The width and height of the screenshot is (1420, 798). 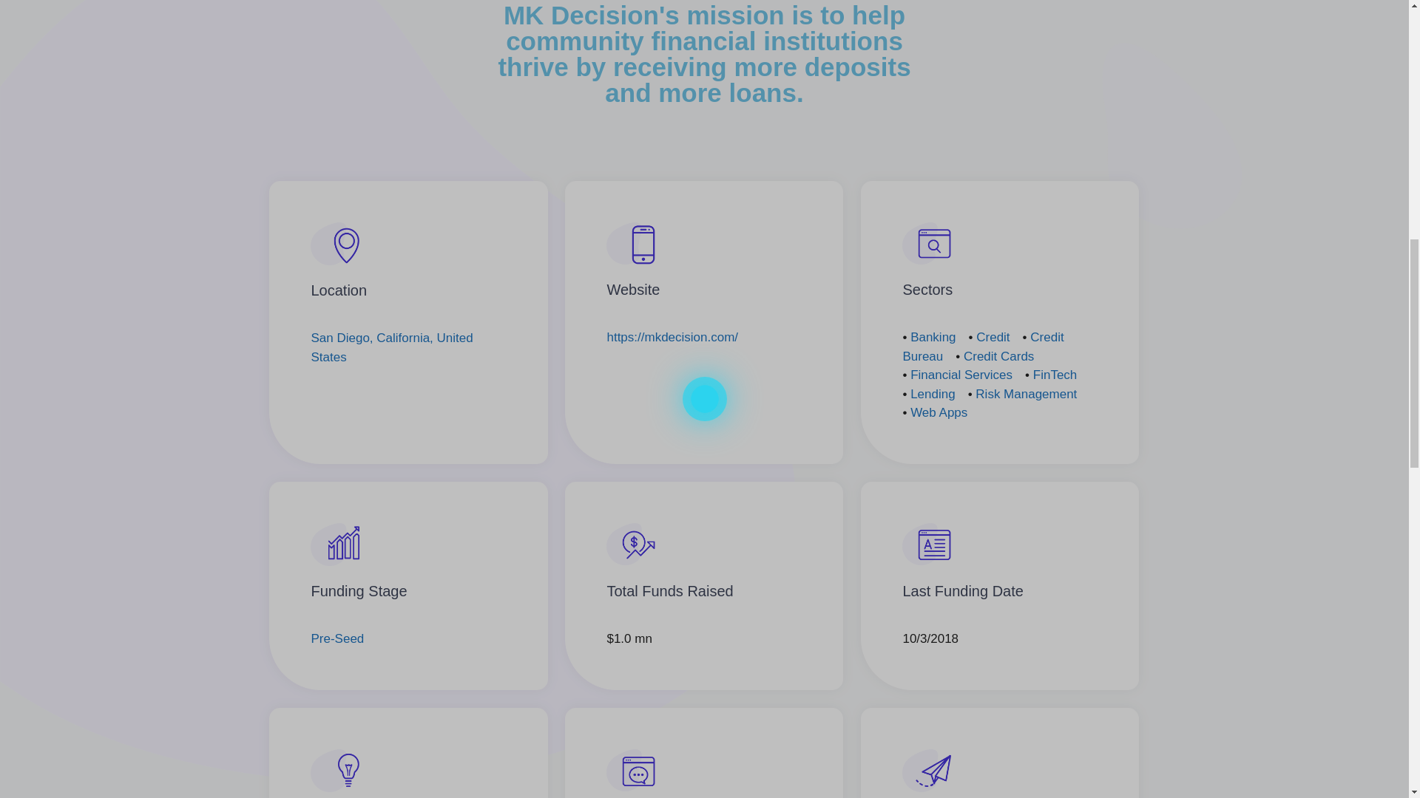 What do you see at coordinates (933, 337) in the screenshot?
I see `Banking` at bounding box center [933, 337].